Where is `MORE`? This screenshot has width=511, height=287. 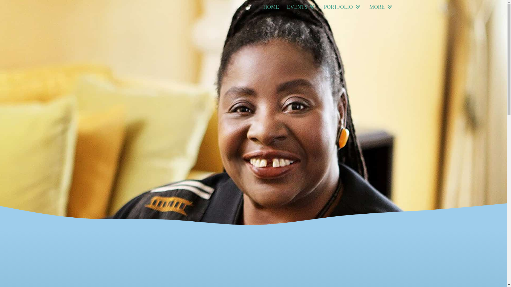 MORE is located at coordinates (381, 7).